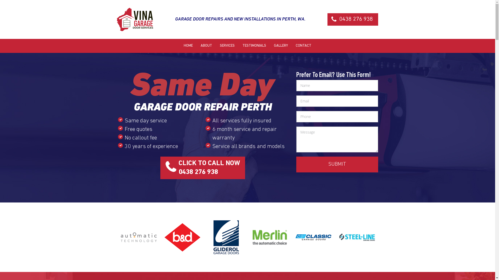  I want to click on CONTACT, so click(304, 46).